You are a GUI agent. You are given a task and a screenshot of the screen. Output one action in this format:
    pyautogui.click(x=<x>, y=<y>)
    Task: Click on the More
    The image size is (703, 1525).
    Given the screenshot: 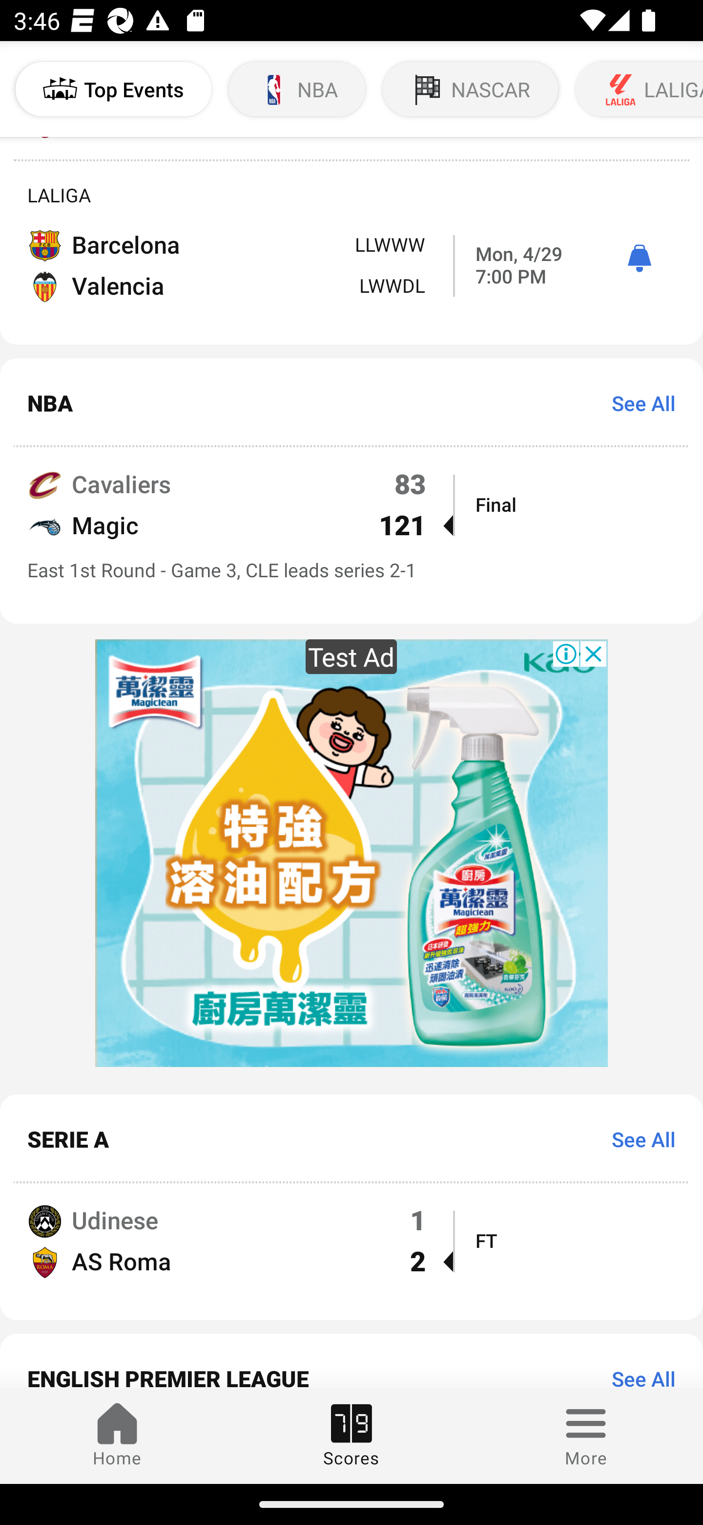 What is the action you would take?
    pyautogui.click(x=586, y=1436)
    